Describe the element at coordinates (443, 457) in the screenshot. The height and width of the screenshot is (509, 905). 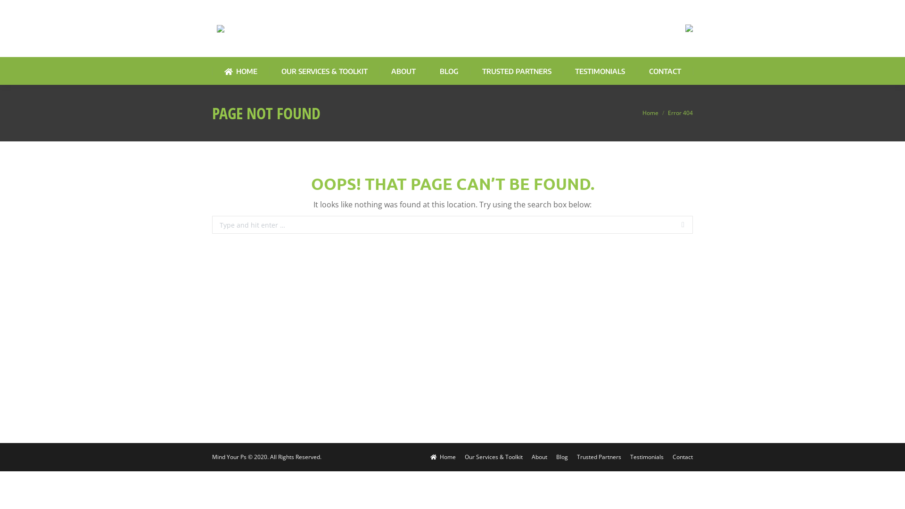
I see `Home` at that location.